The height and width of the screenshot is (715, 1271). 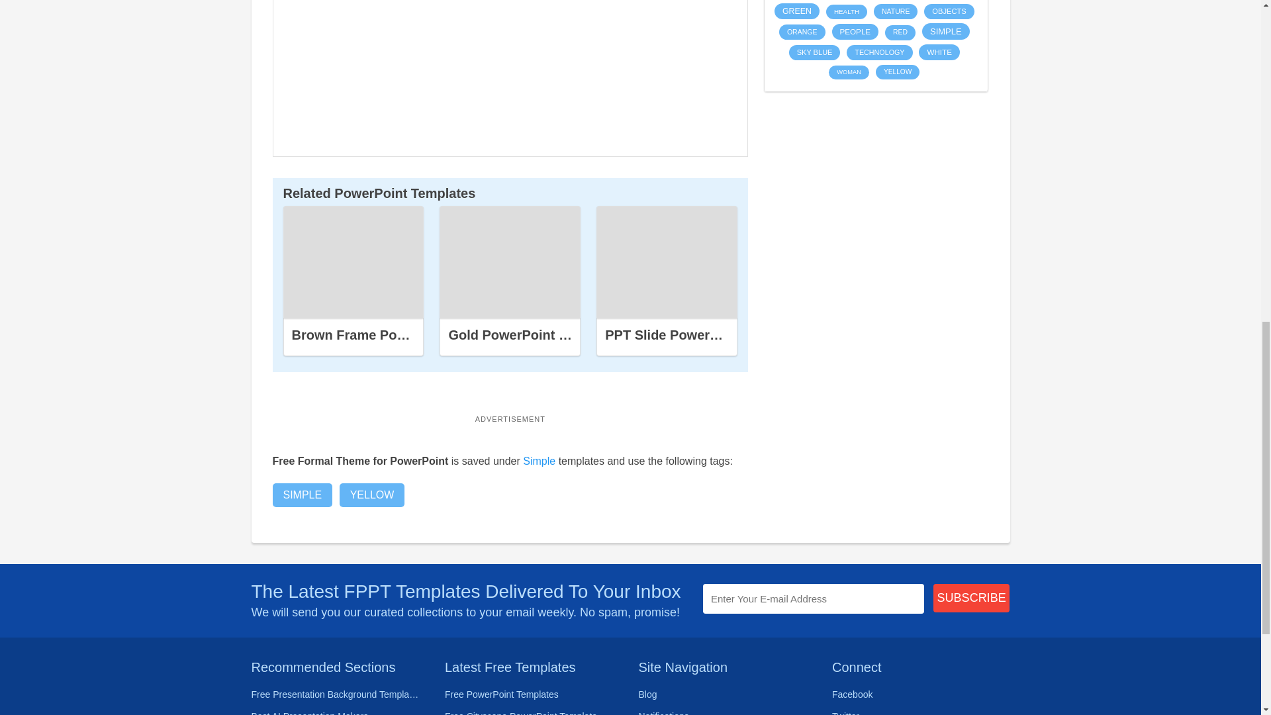 What do you see at coordinates (666, 262) in the screenshot?
I see `PPT Slide PowerPoint` at bounding box center [666, 262].